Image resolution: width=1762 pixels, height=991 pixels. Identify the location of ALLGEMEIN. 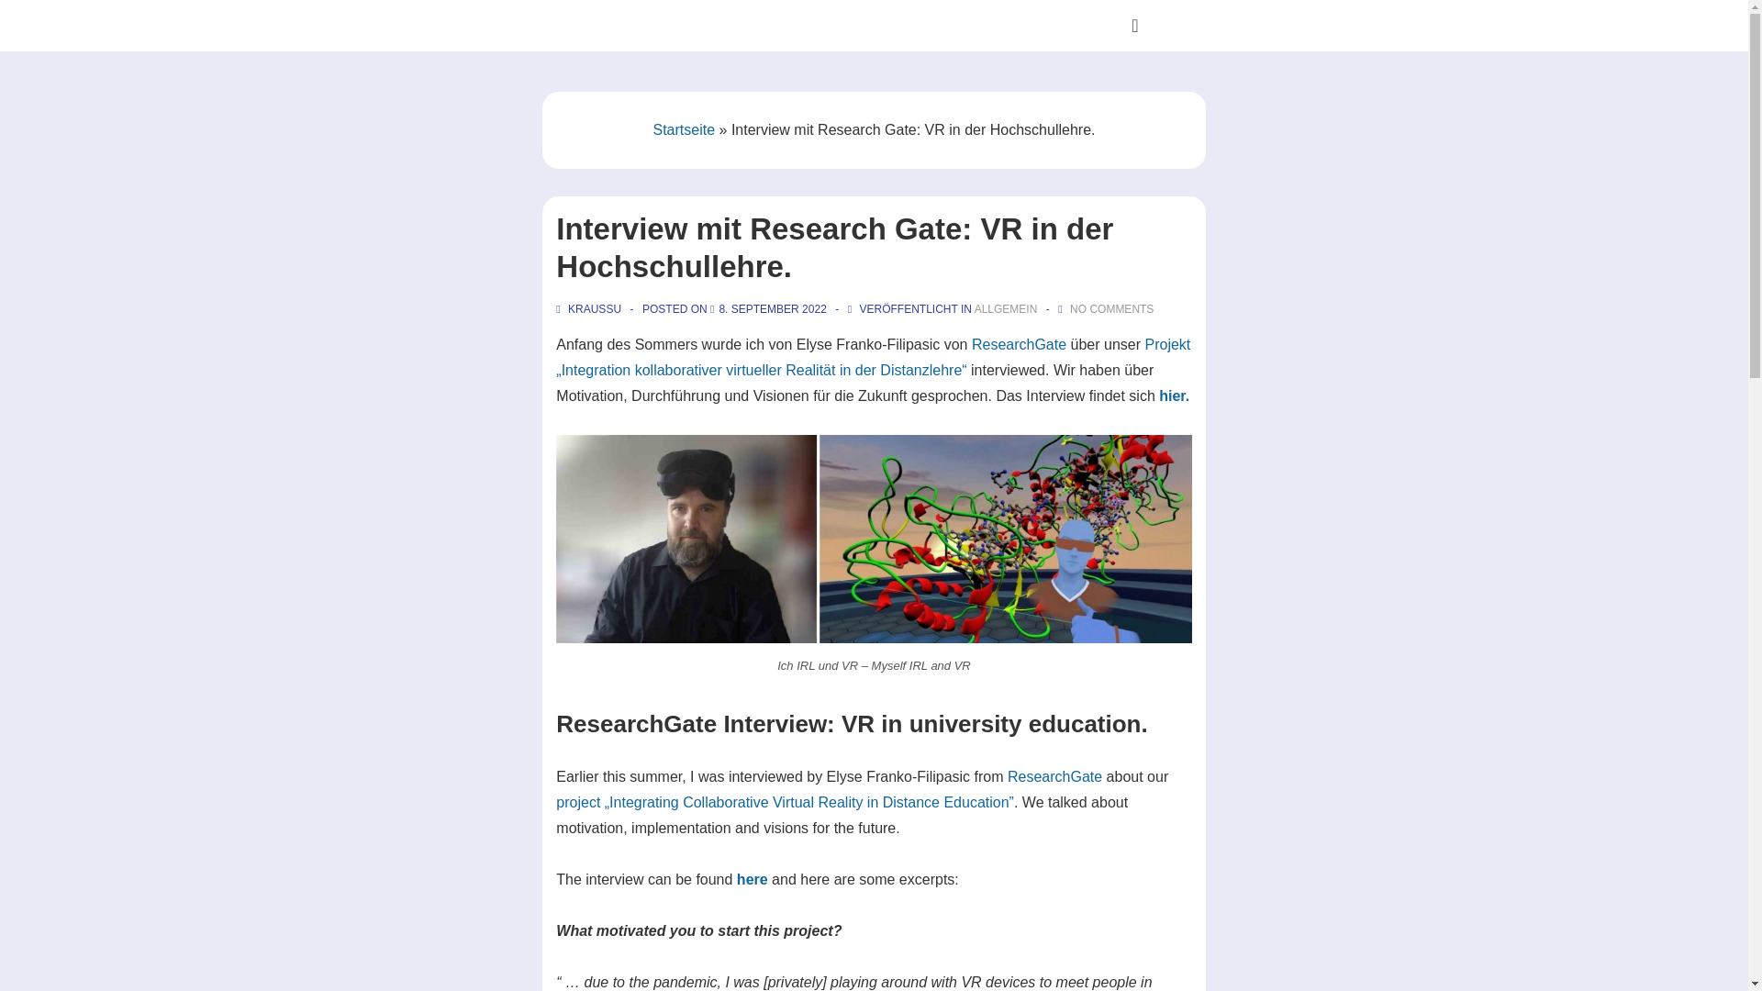
(1006, 309).